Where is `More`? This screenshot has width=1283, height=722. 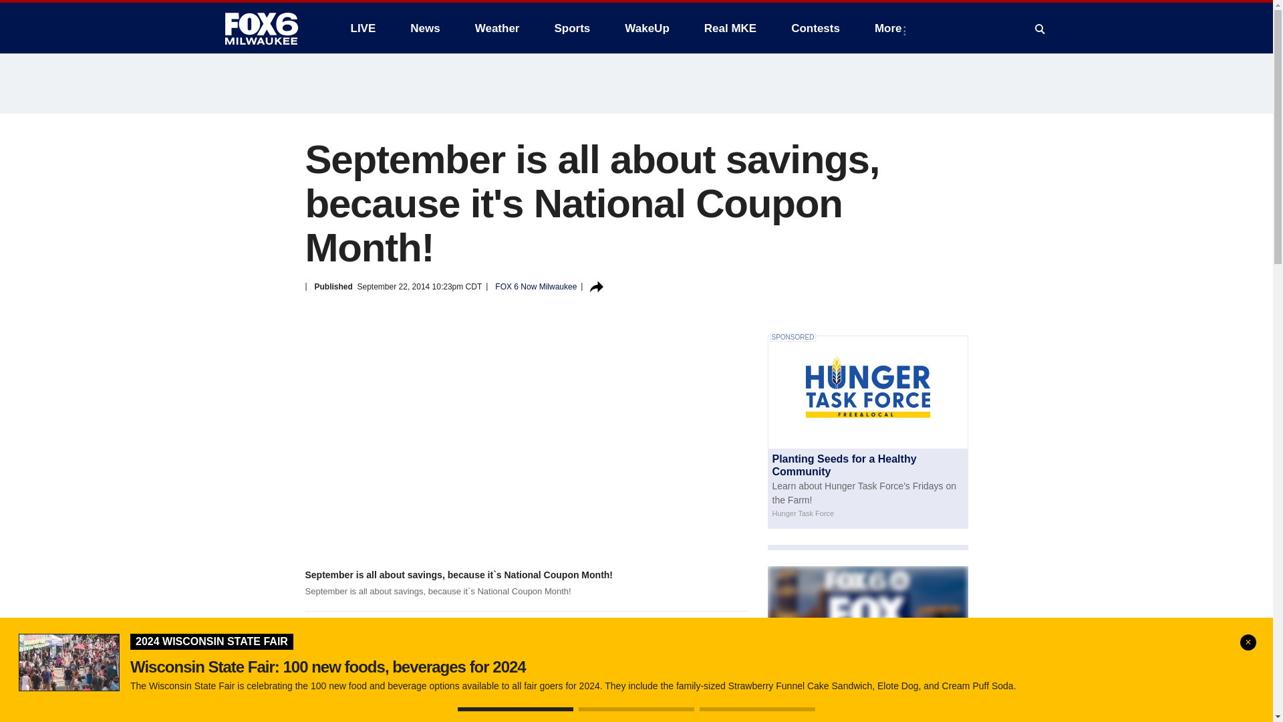 More is located at coordinates (891, 28).